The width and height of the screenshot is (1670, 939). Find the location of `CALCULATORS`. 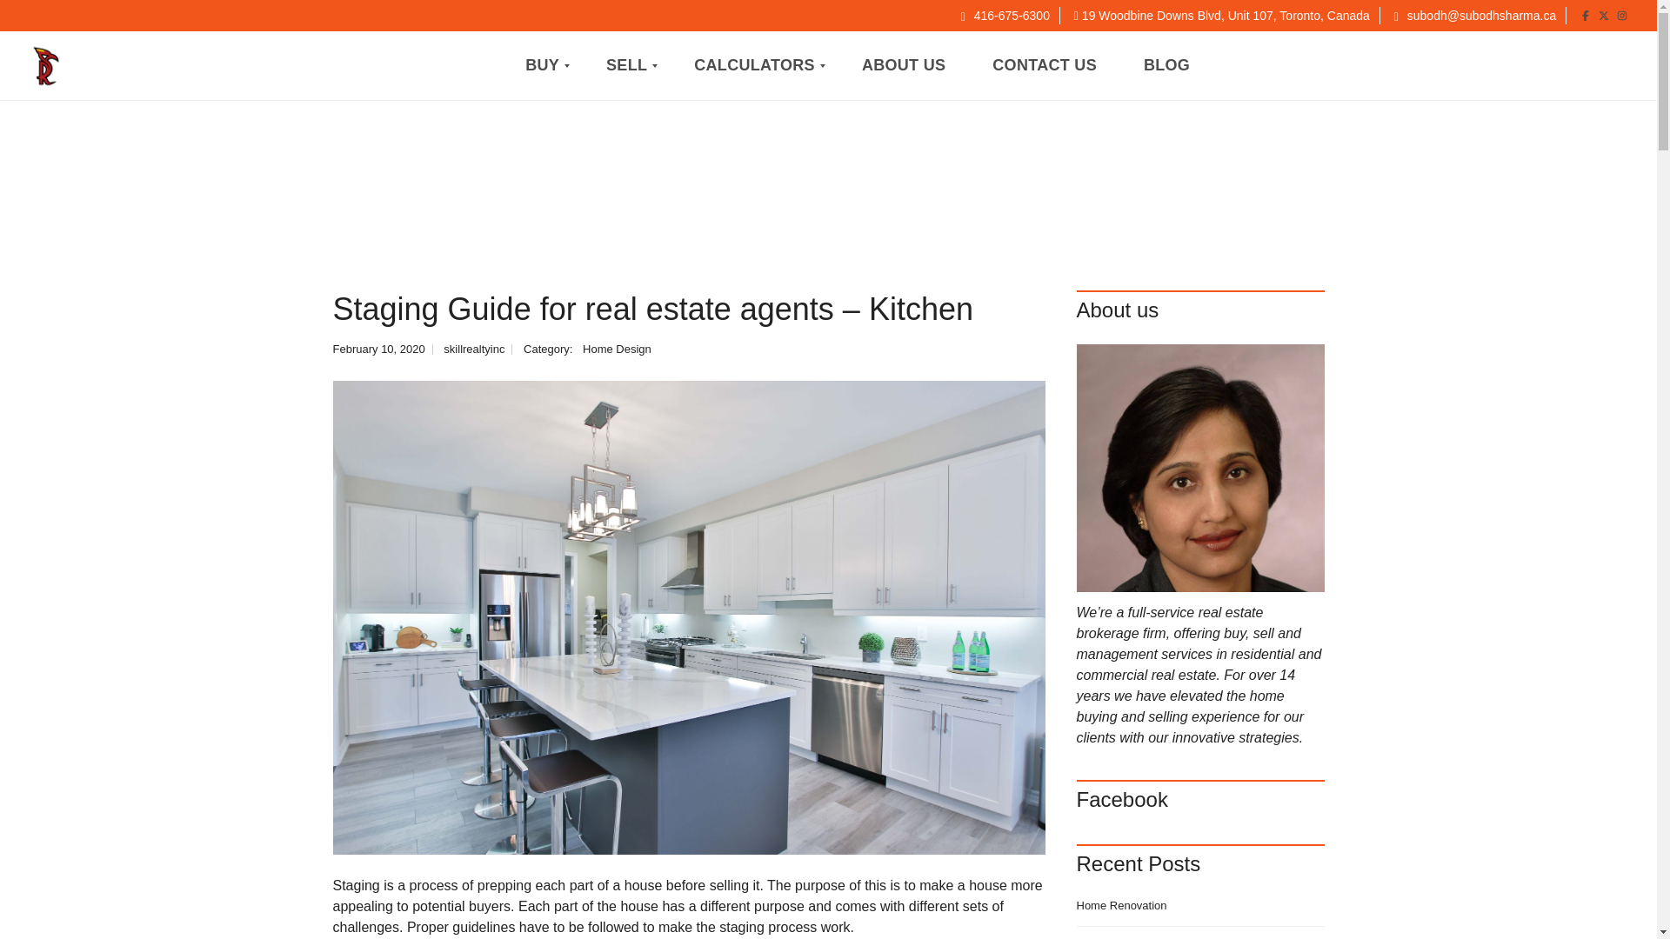

CALCULATORS is located at coordinates (755, 65).